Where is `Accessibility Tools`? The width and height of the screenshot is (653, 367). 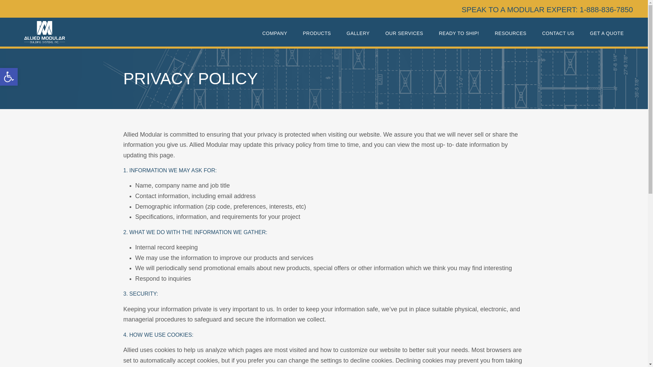 Accessibility Tools is located at coordinates (9, 76).